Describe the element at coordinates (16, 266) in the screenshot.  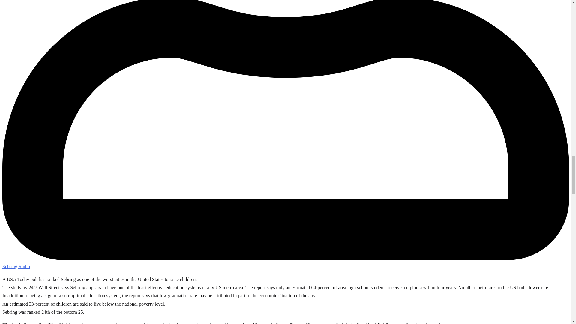
I see `Sebring Radio` at that location.